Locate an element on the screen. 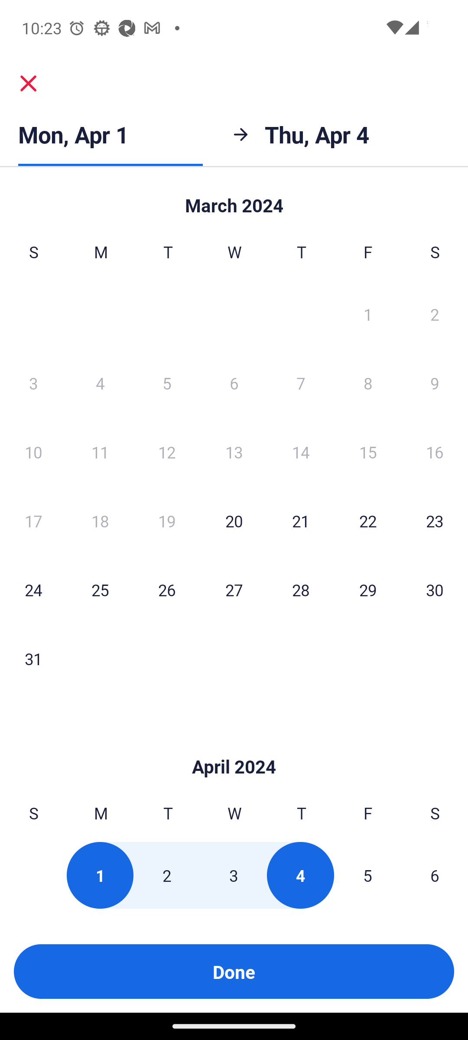  1 Friday, March 1, 2024 is located at coordinates (367, 314).